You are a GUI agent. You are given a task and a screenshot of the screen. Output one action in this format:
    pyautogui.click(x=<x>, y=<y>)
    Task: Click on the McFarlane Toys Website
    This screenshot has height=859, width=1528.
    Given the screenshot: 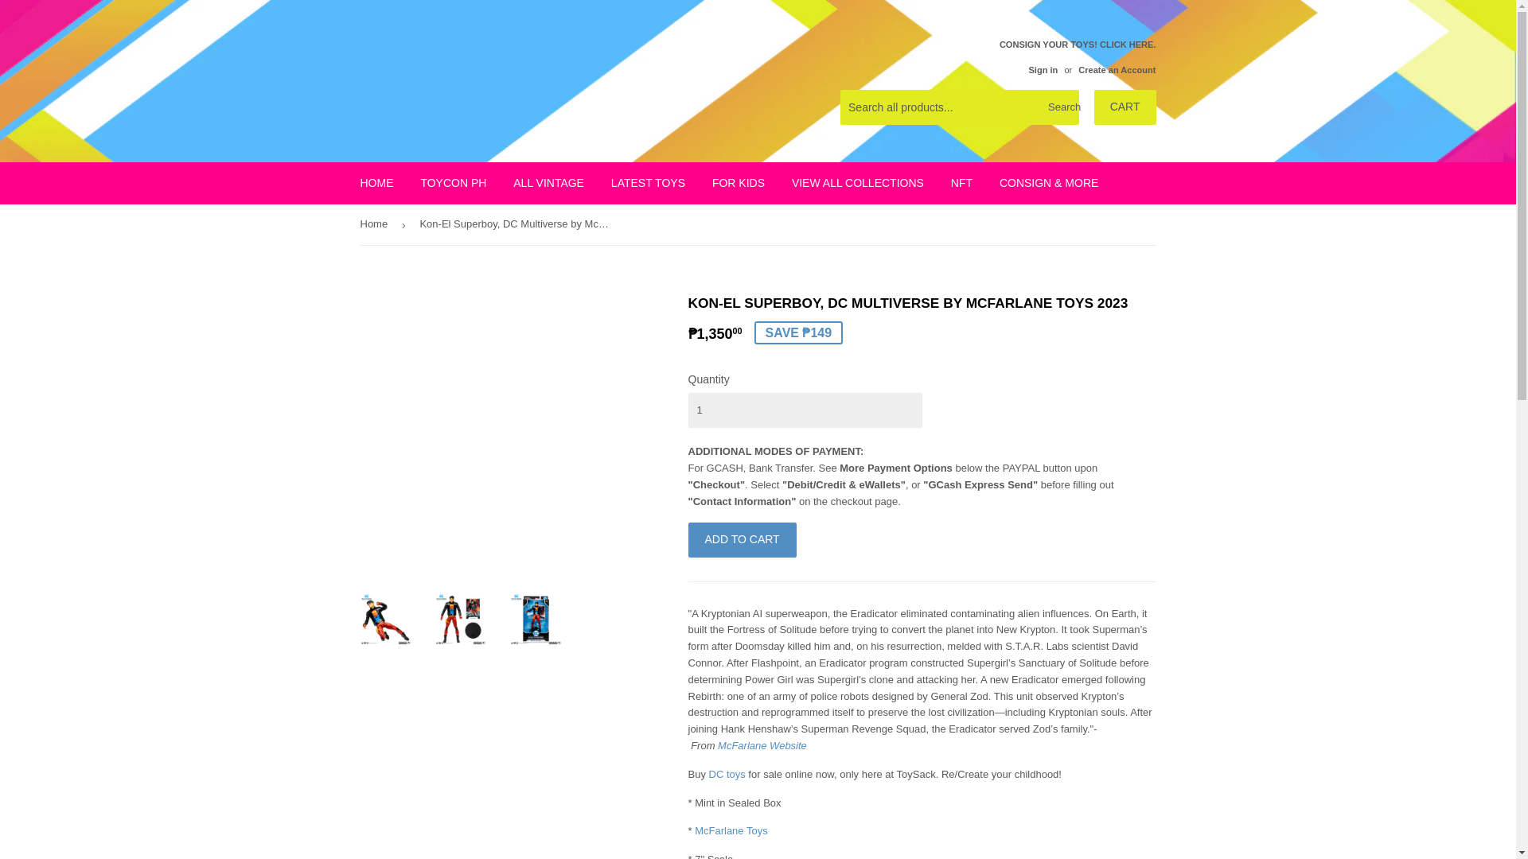 What is the action you would take?
    pyautogui.click(x=762, y=745)
    